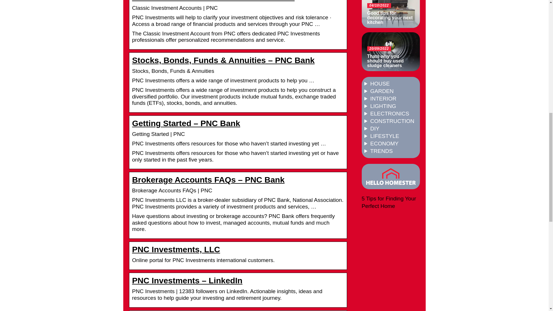 The image size is (553, 311). Describe the element at coordinates (385, 143) in the screenshot. I see `ECONOMY` at that location.